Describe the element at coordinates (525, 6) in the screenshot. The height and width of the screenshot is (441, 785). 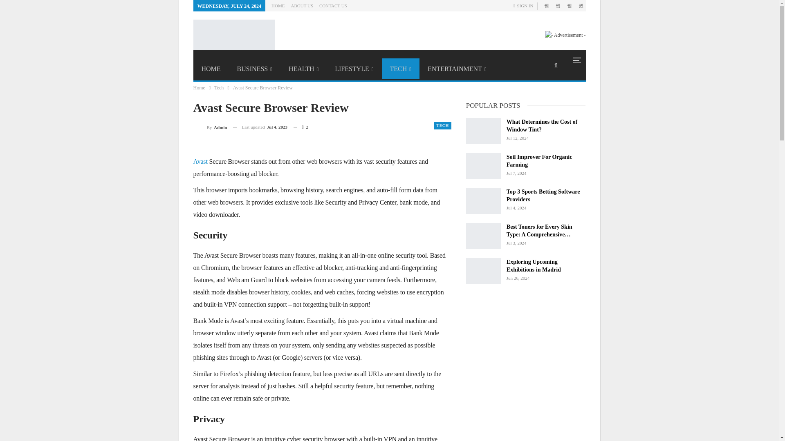
I see `SIGN IN` at that location.